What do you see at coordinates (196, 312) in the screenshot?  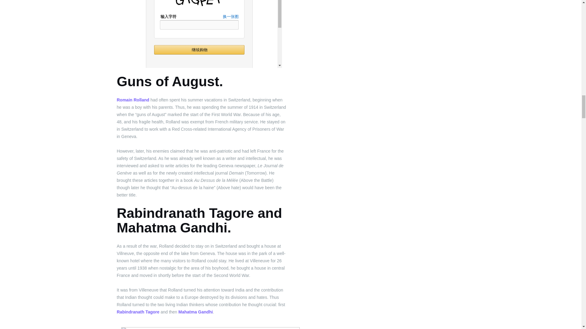 I see `Mahatma Gandhi` at bounding box center [196, 312].